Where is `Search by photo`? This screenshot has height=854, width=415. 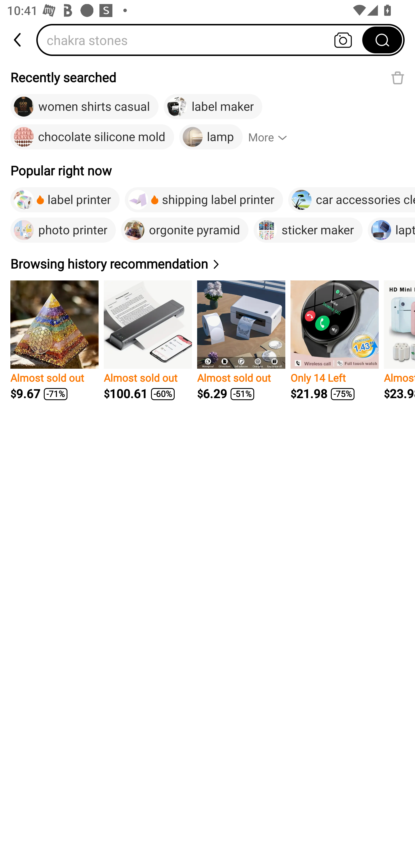 Search by photo is located at coordinates (343, 40).